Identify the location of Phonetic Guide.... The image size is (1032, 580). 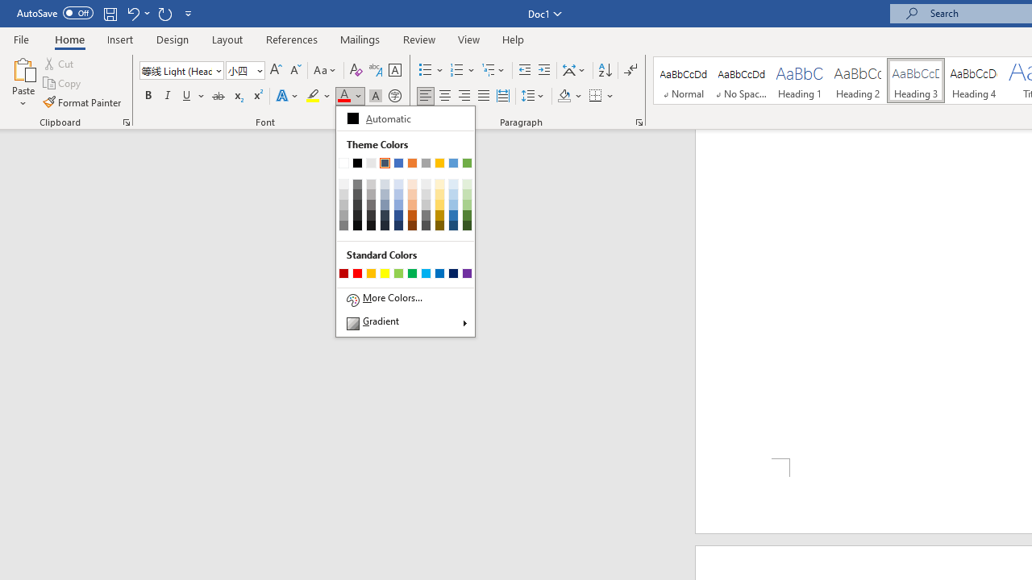
(376, 71).